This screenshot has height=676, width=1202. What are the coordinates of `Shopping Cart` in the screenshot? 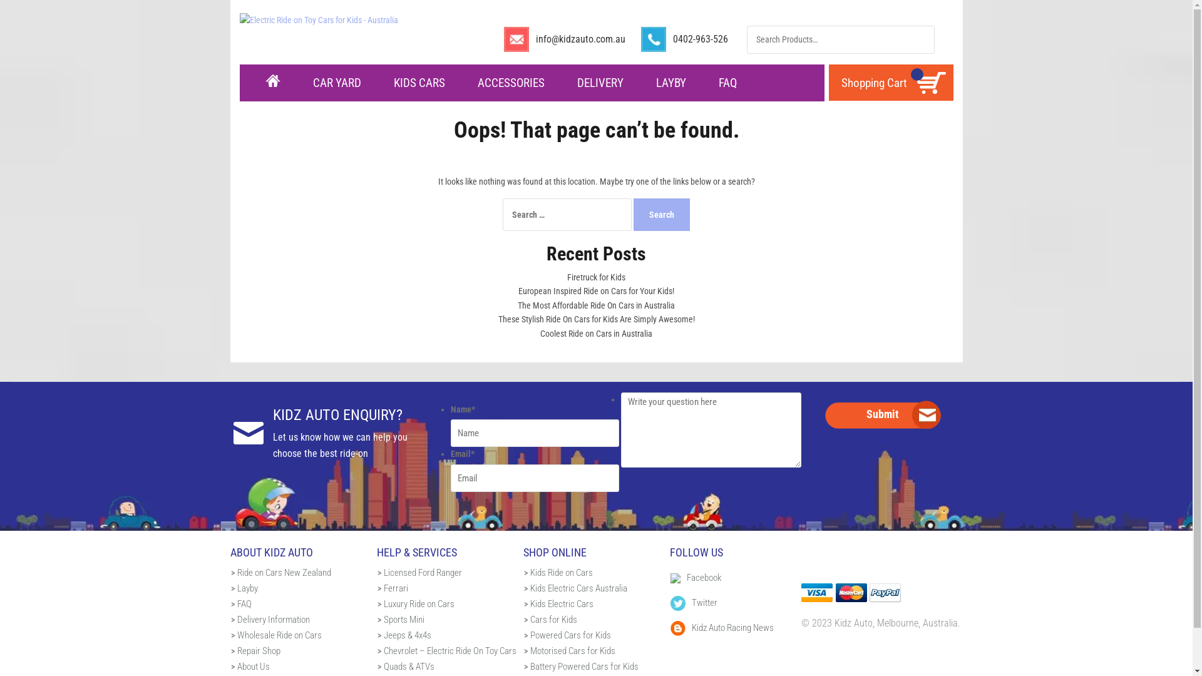 It's located at (874, 83).